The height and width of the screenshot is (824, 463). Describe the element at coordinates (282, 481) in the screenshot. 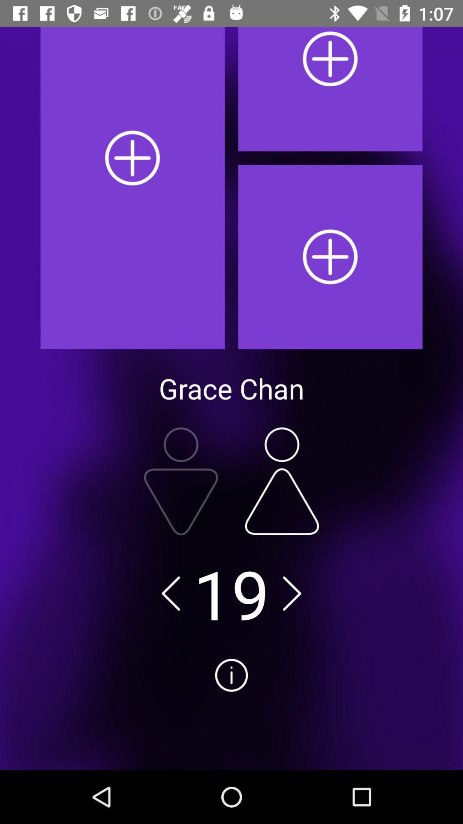

I see `go up` at that location.